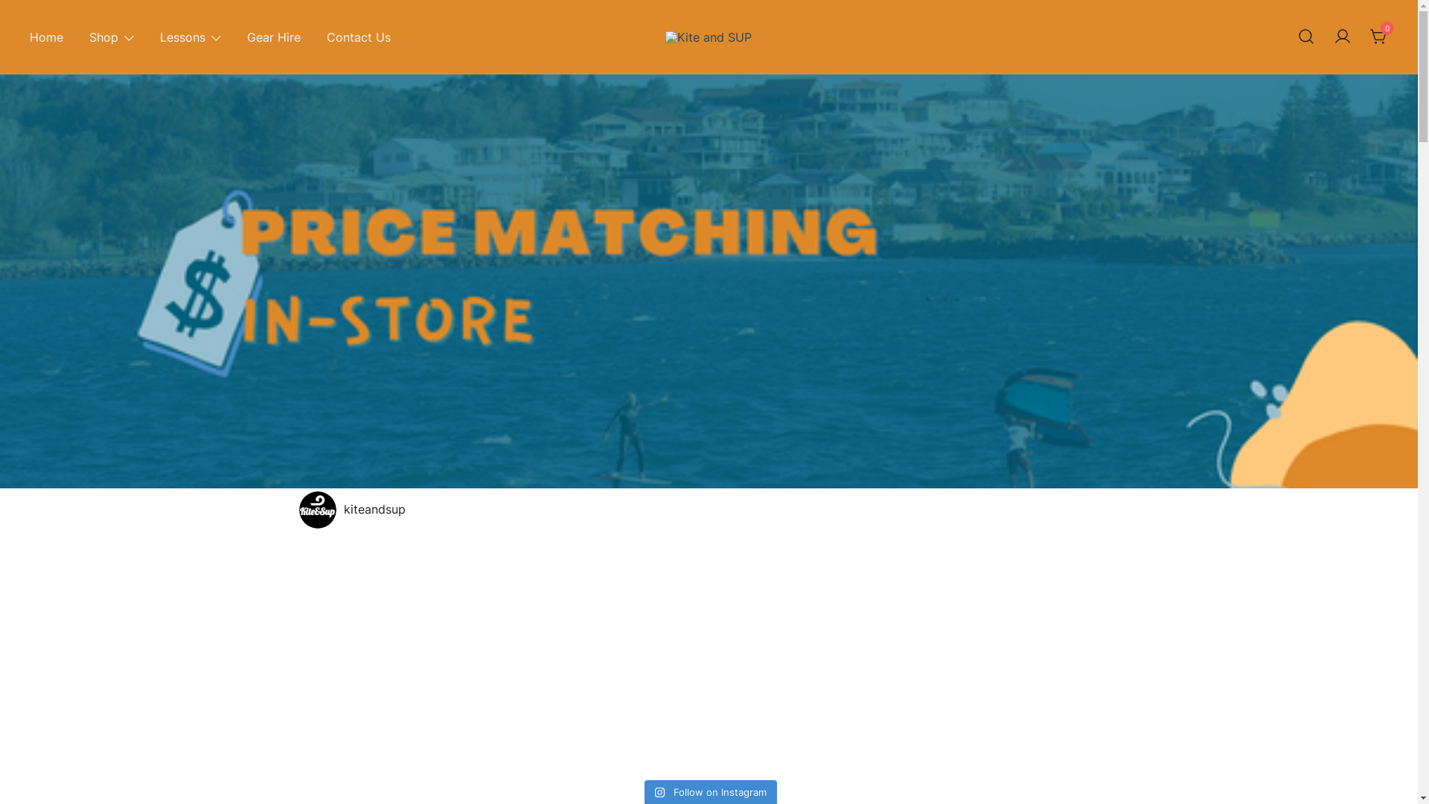  Describe the element at coordinates (712, 61) in the screenshot. I see `Kite and SUP` at that location.